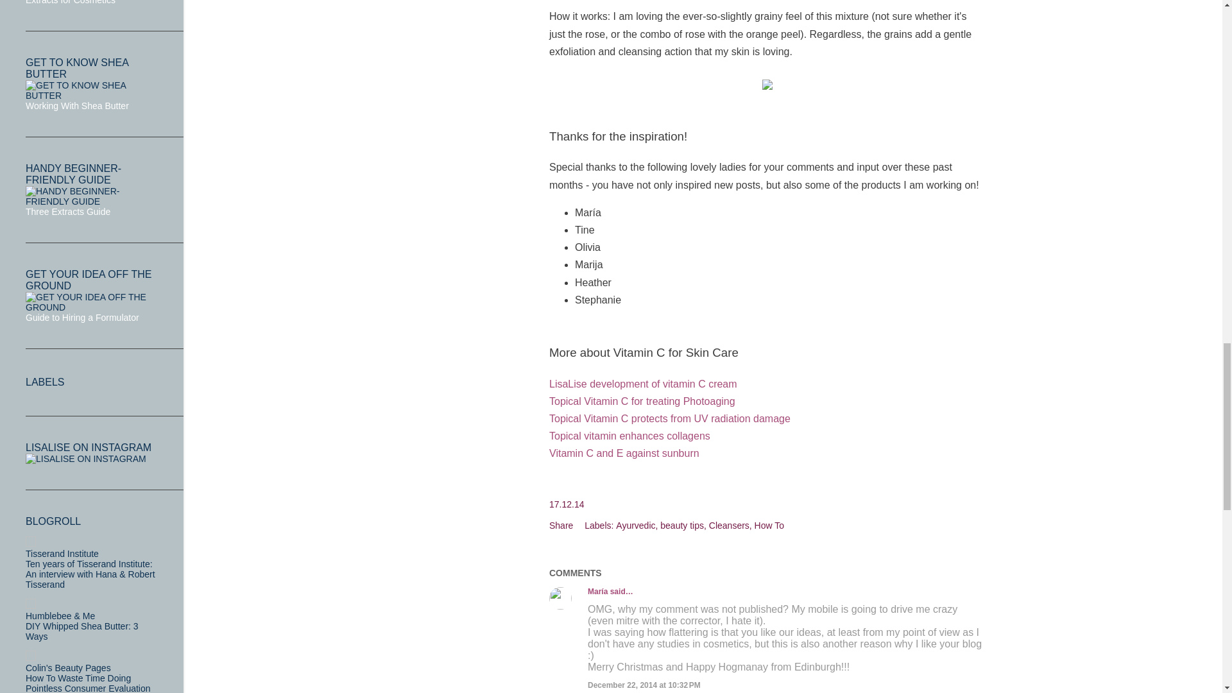 This screenshot has width=1232, height=693. Describe the element at coordinates (624, 453) in the screenshot. I see `Vitamin C and E against sunburn` at that location.